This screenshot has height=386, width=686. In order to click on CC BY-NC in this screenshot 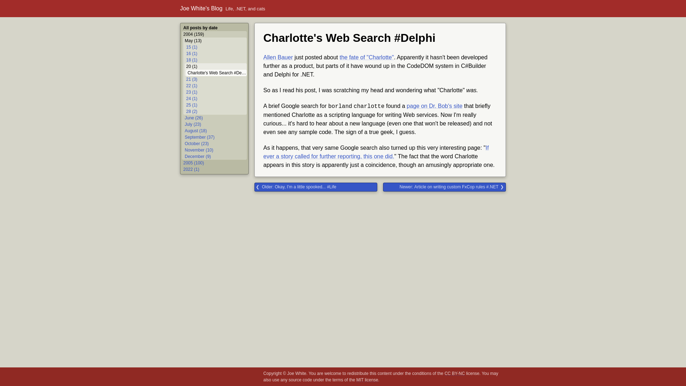, I will do `click(454, 373)`.